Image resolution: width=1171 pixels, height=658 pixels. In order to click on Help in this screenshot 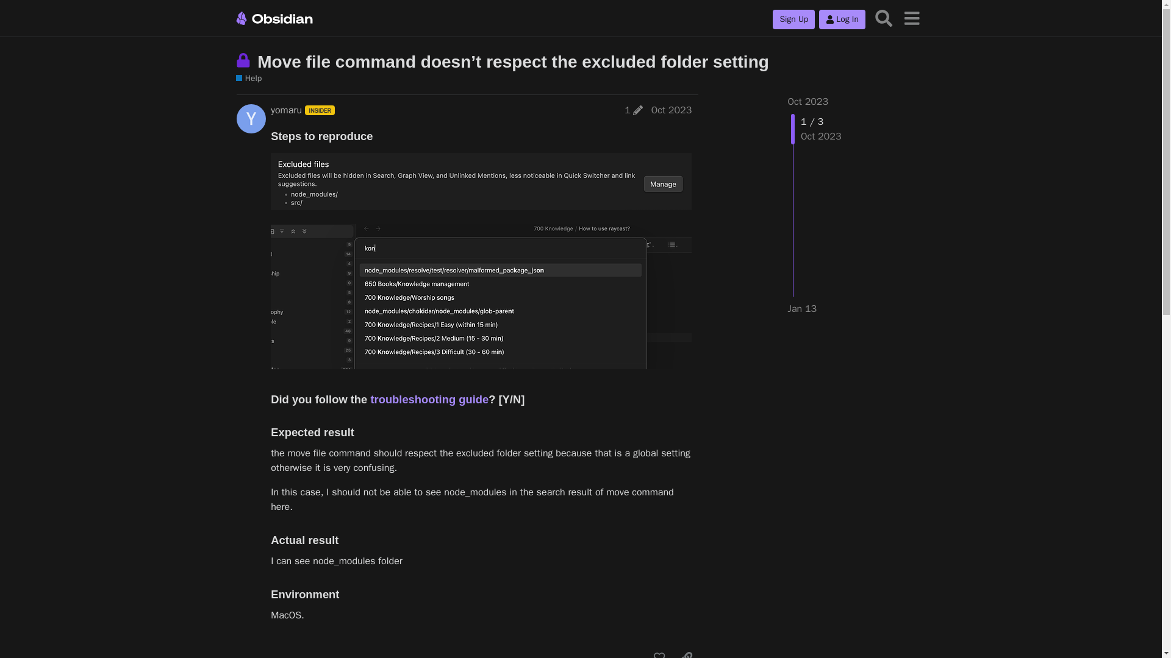, I will do `click(249, 79)`.